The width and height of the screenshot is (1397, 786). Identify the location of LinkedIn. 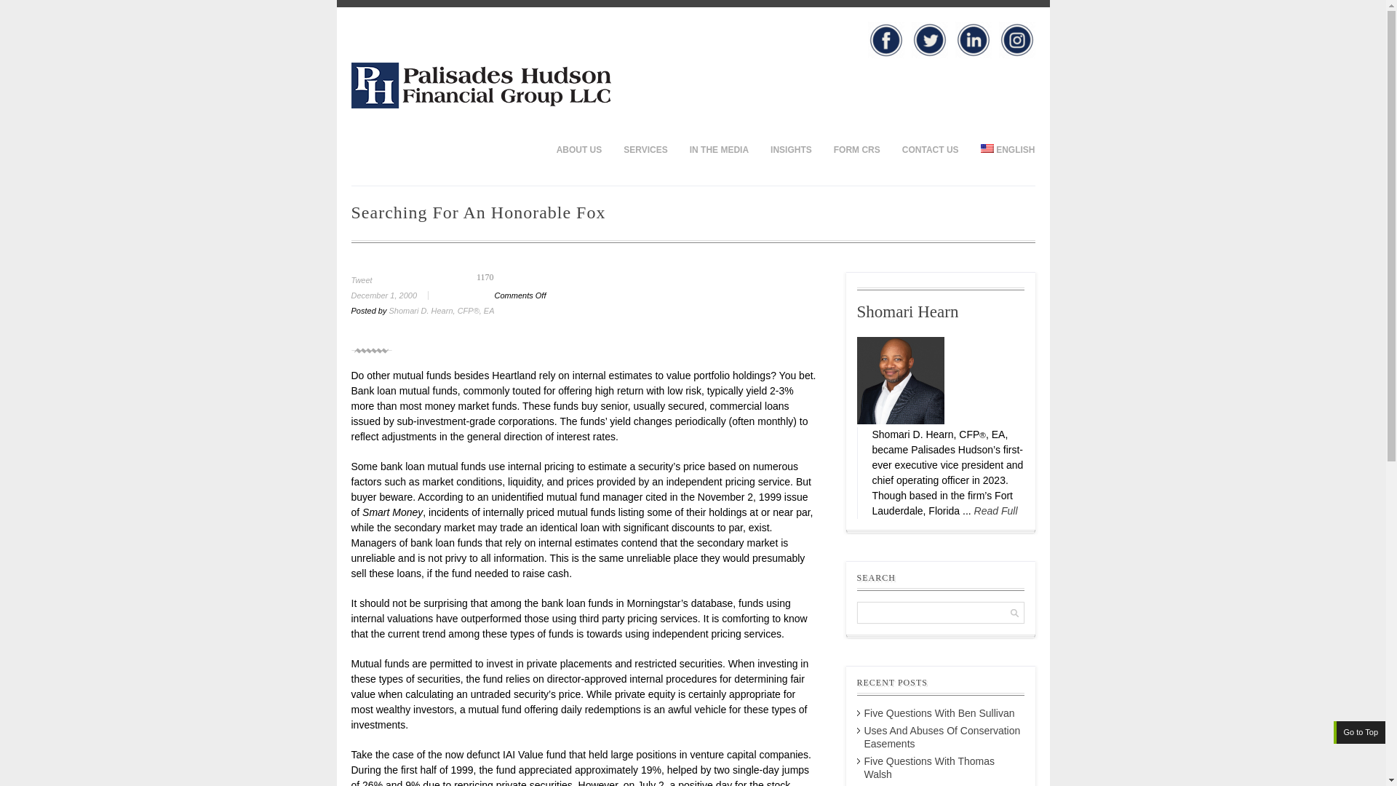
(972, 39).